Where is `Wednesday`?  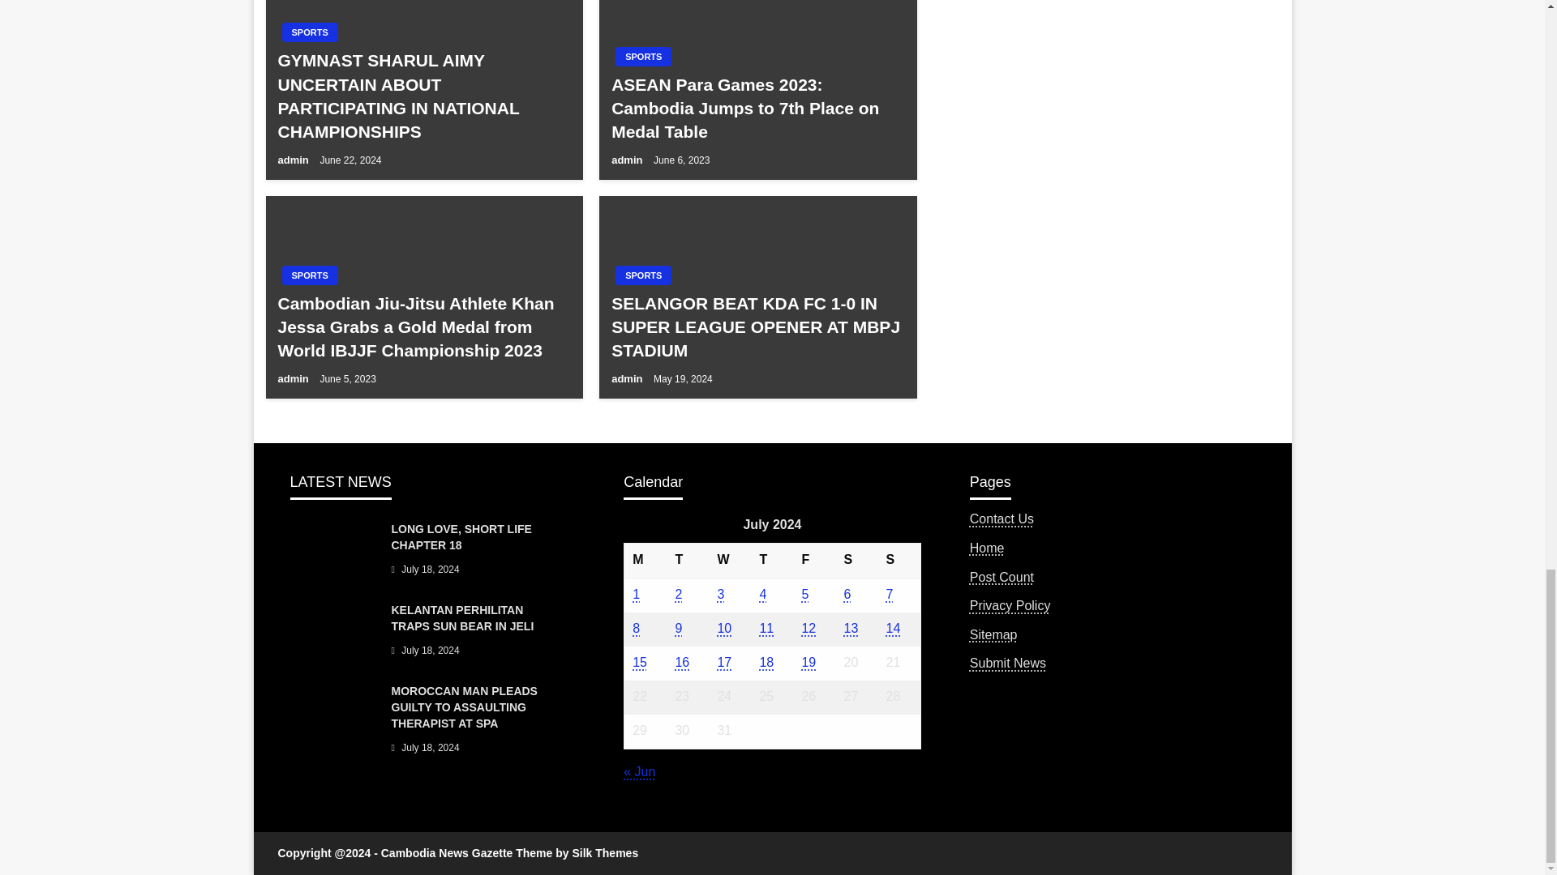
Wednesday is located at coordinates (729, 561).